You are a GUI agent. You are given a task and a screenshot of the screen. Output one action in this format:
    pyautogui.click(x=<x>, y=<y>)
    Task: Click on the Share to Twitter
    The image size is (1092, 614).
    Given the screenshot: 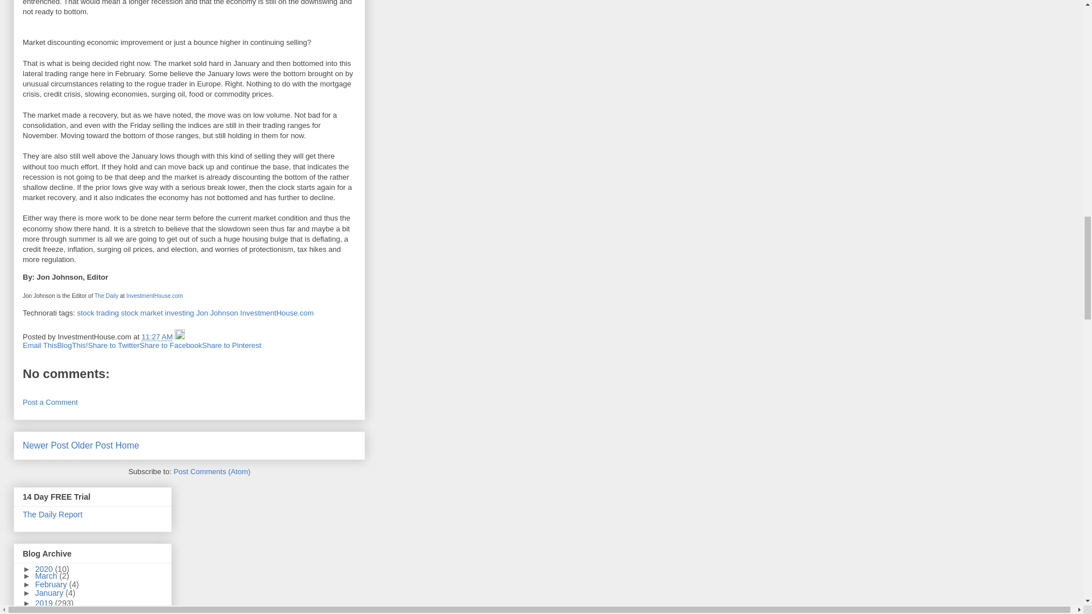 What is the action you would take?
    pyautogui.click(x=114, y=345)
    